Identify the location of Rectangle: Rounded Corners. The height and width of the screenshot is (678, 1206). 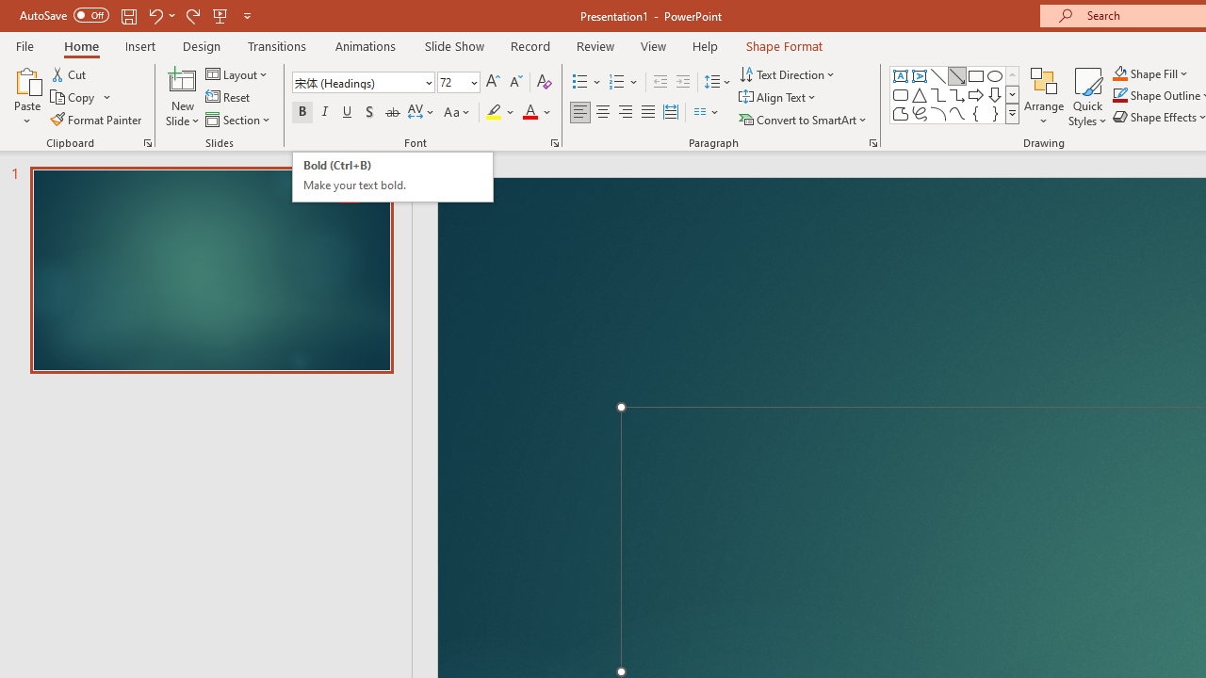
(901, 94).